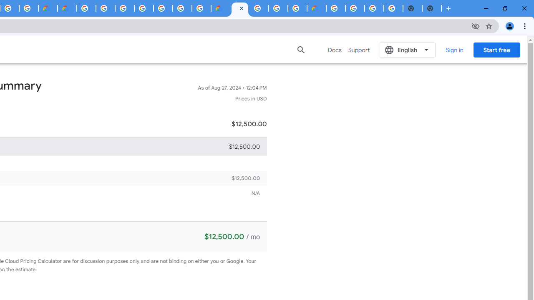  What do you see at coordinates (48, 8) in the screenshot?
I see `Customer Care | Google Cloud` at bounding box center [48, 8].